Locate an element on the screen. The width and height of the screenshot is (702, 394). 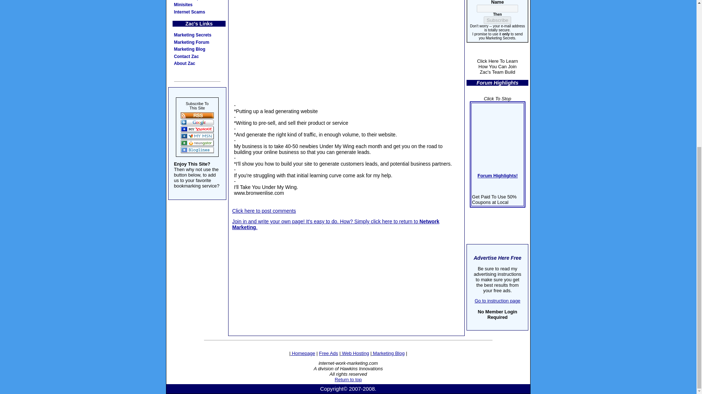
Internet Scams is located at coordinates (199, 12).